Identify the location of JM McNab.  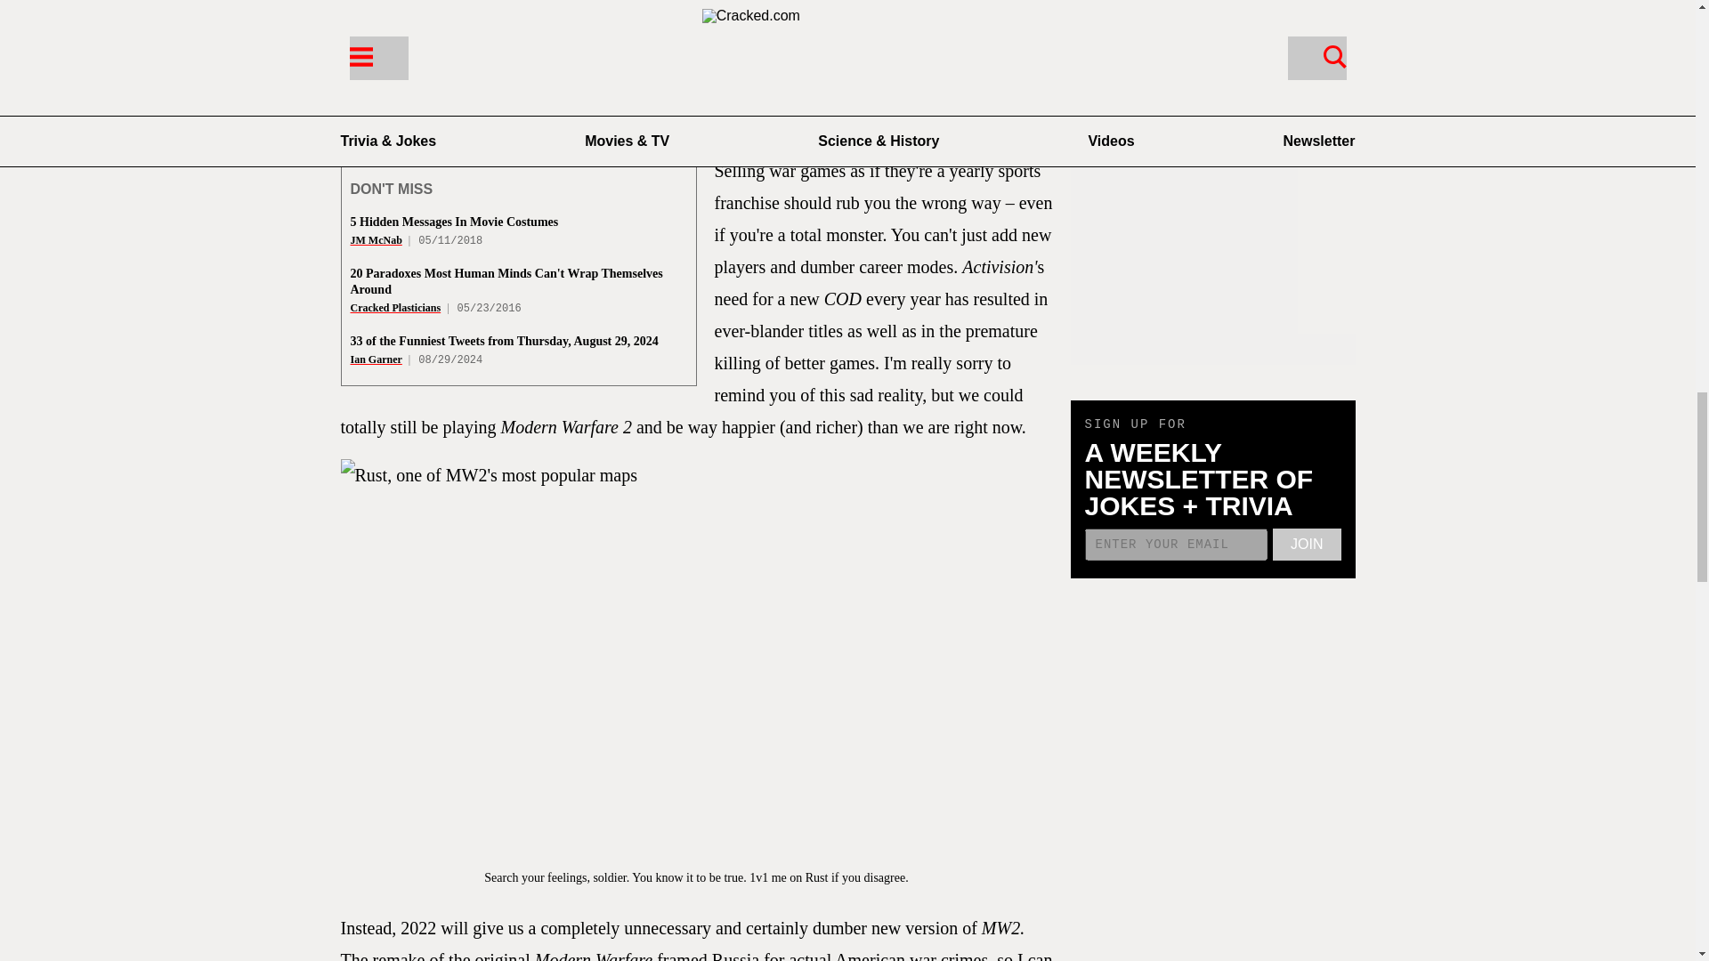
(376, 240).